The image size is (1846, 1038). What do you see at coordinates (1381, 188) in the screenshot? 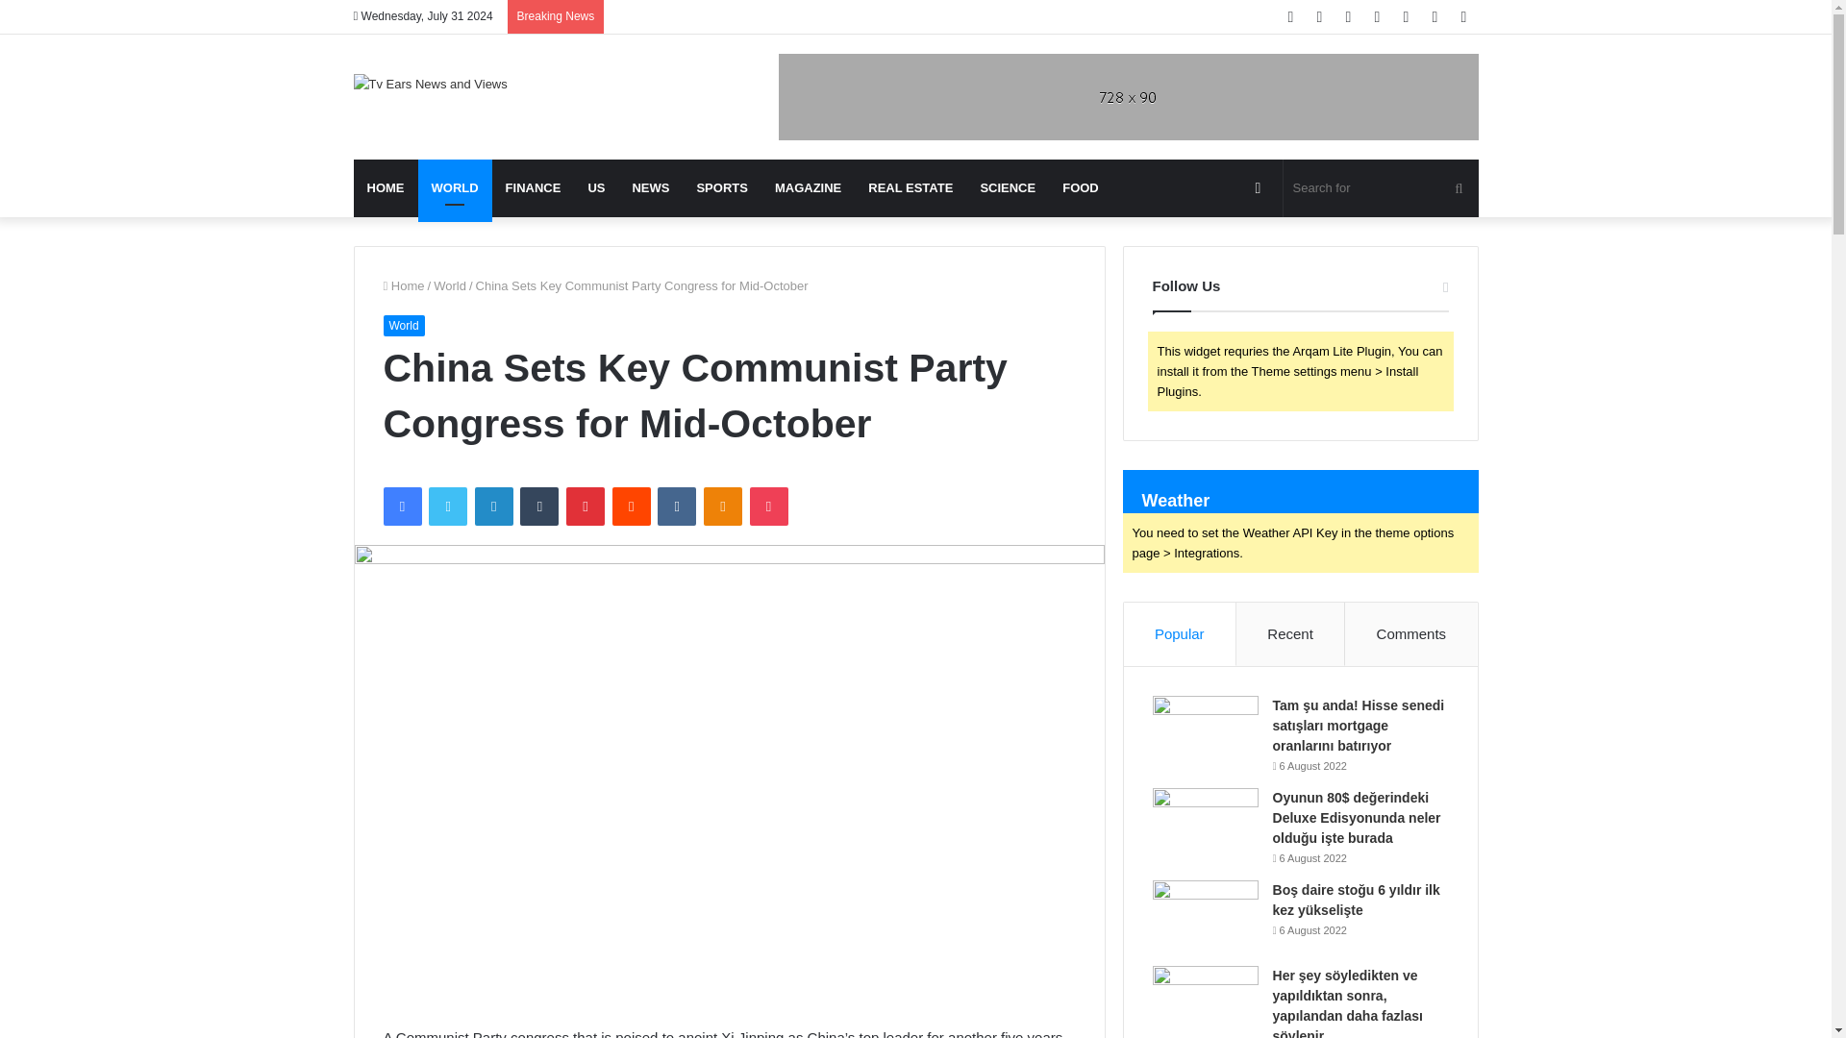
I see `Search for` at bounding box center [1381, 188].